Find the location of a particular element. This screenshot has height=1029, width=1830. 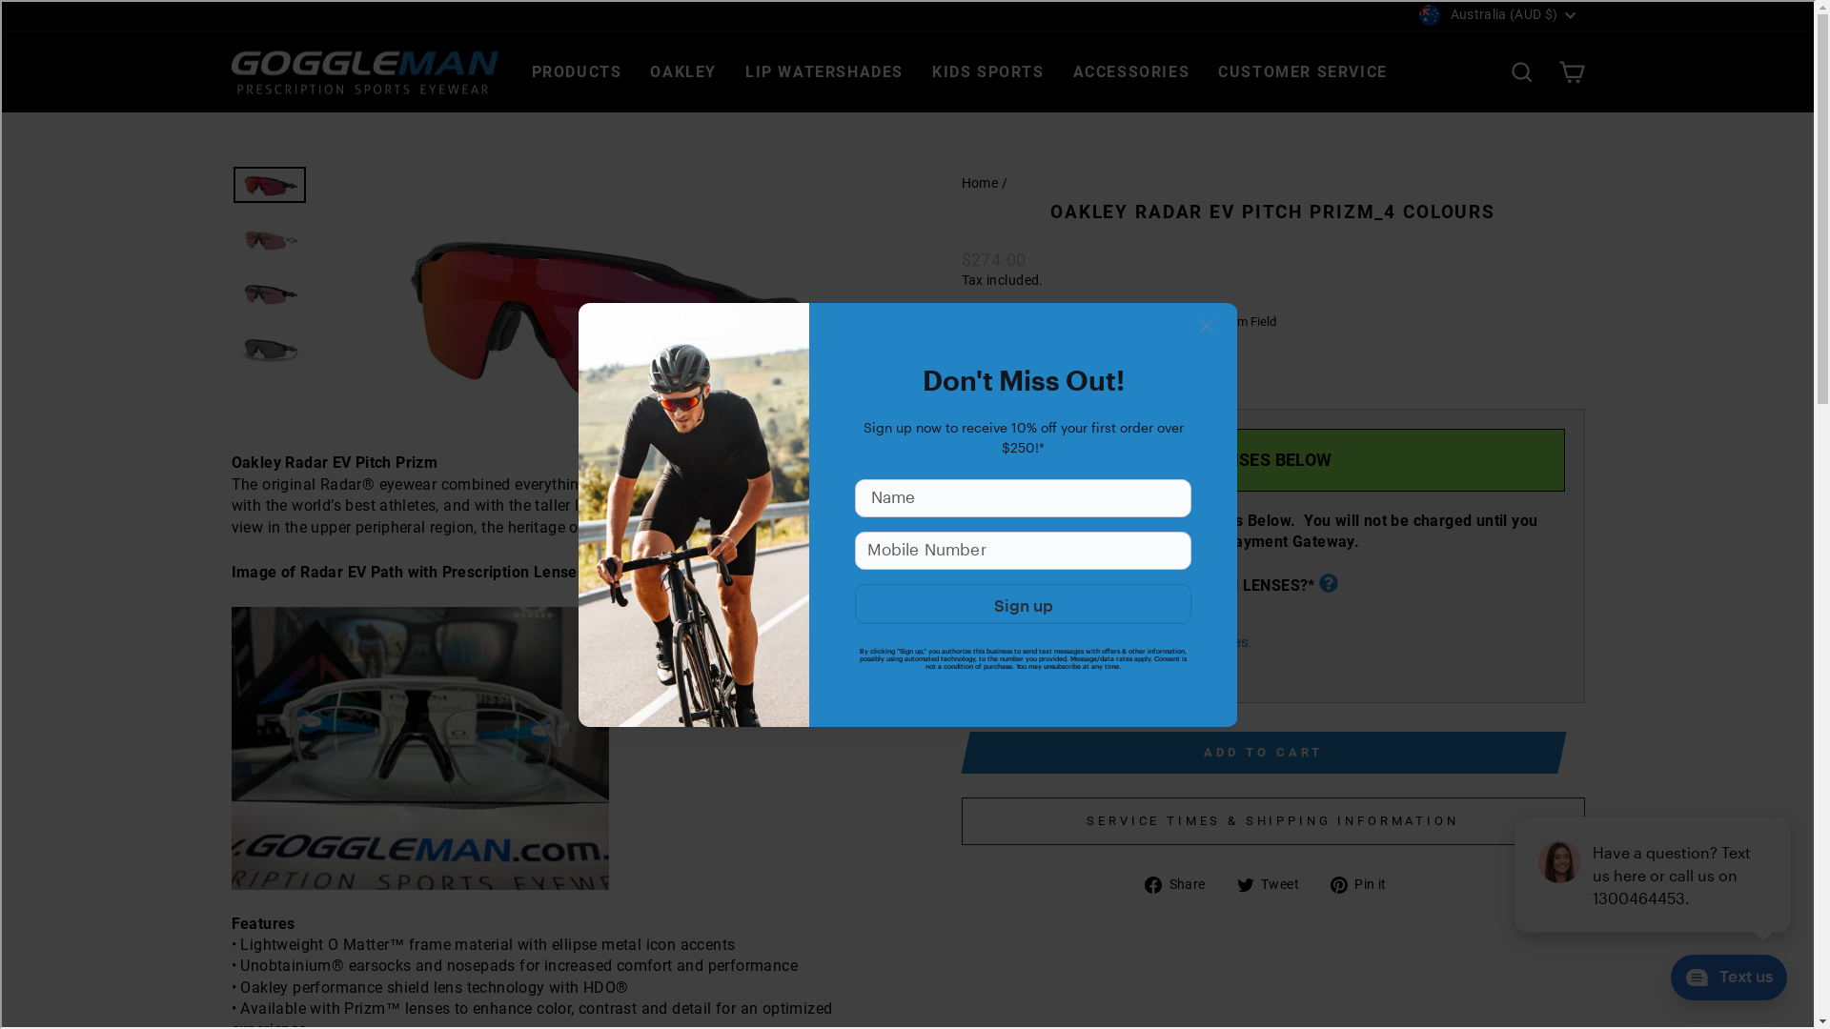

CART is located at coordinates (1571, 72).